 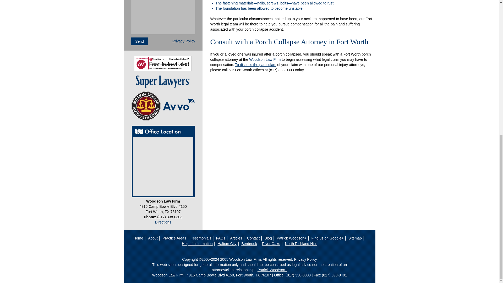 What do you see at coordinates (163, 222) in the screenshot?
I see `Directions` at bounding box center [163, 222].